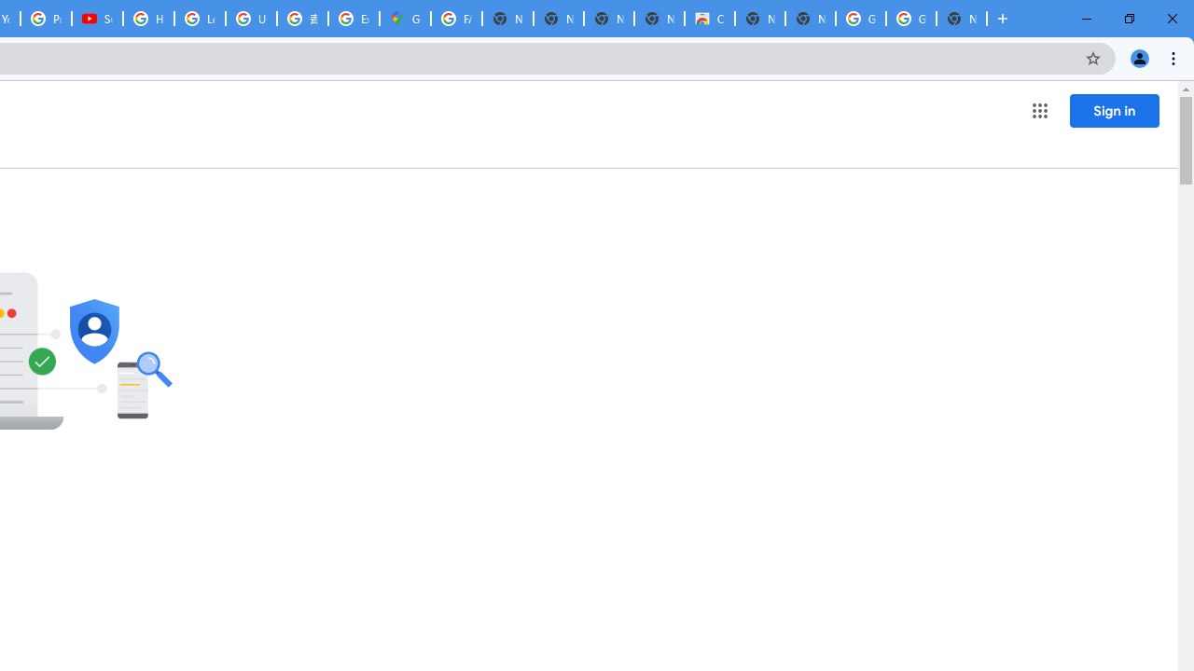 Image resolution: width=1194 pixels, height=671 pixels. What do you see at coordinates (910, 19) in the screenshot?
I see `Google Images` at bounding box center [910, 19].